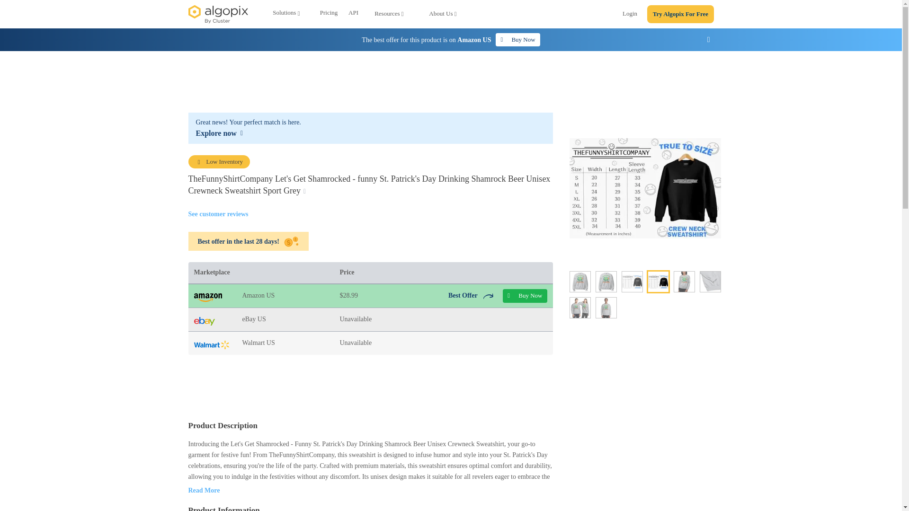 Image resolution: width=909 pixels, height=511 pixels. What do you see at coordinates (630, 15) in the screenshot?
I see `Login` at bounding box center [630, 15].